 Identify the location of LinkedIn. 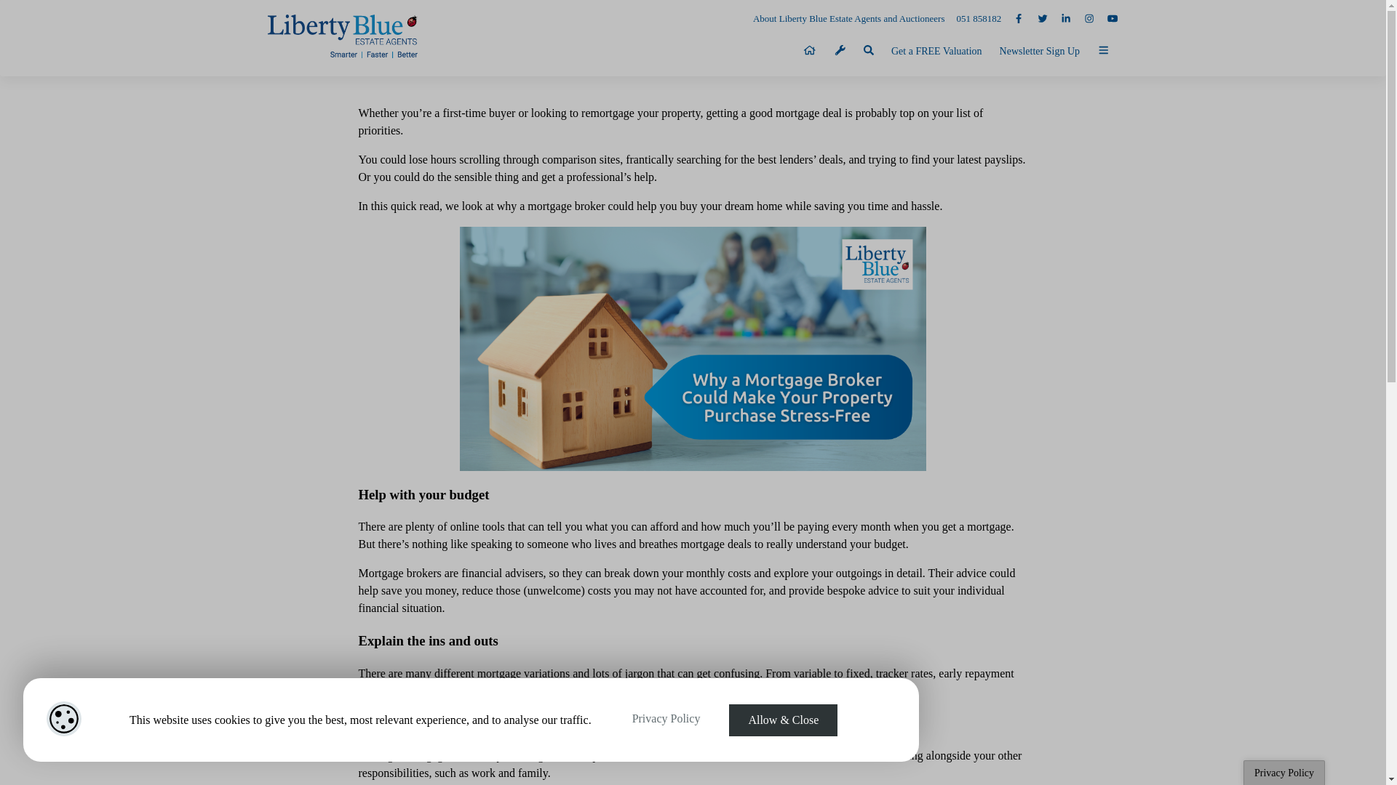
(1059, 19).